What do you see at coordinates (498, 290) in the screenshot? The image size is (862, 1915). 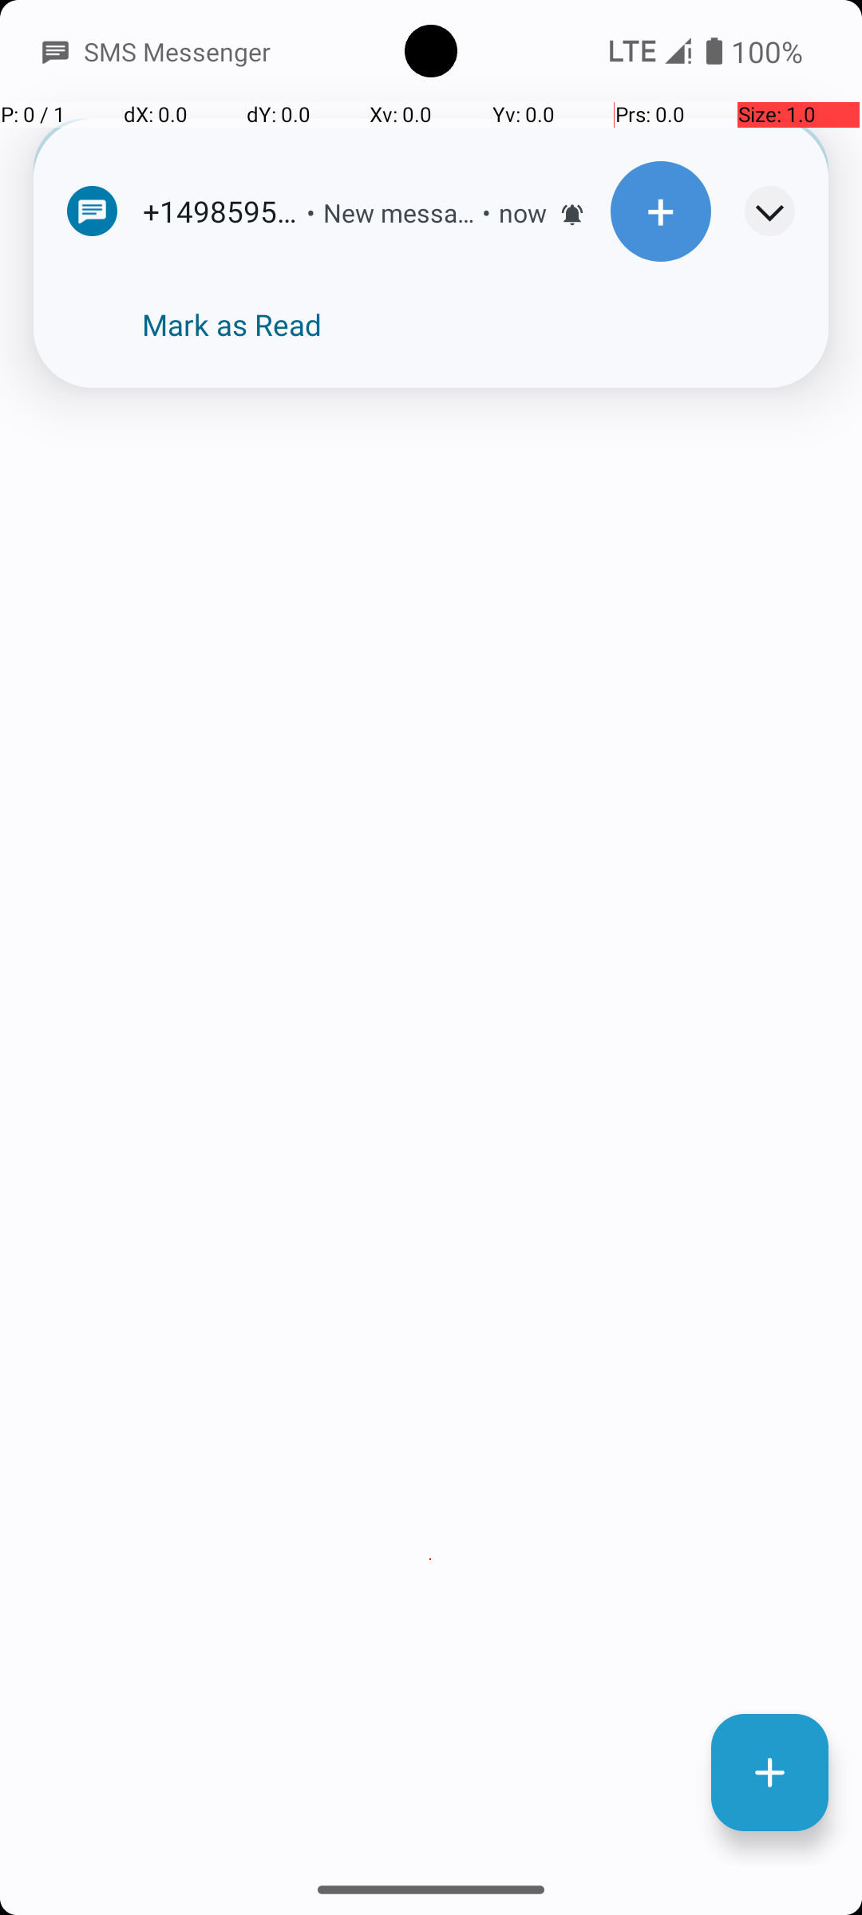 I see `+14985954673` at bounding box center [498, 290].